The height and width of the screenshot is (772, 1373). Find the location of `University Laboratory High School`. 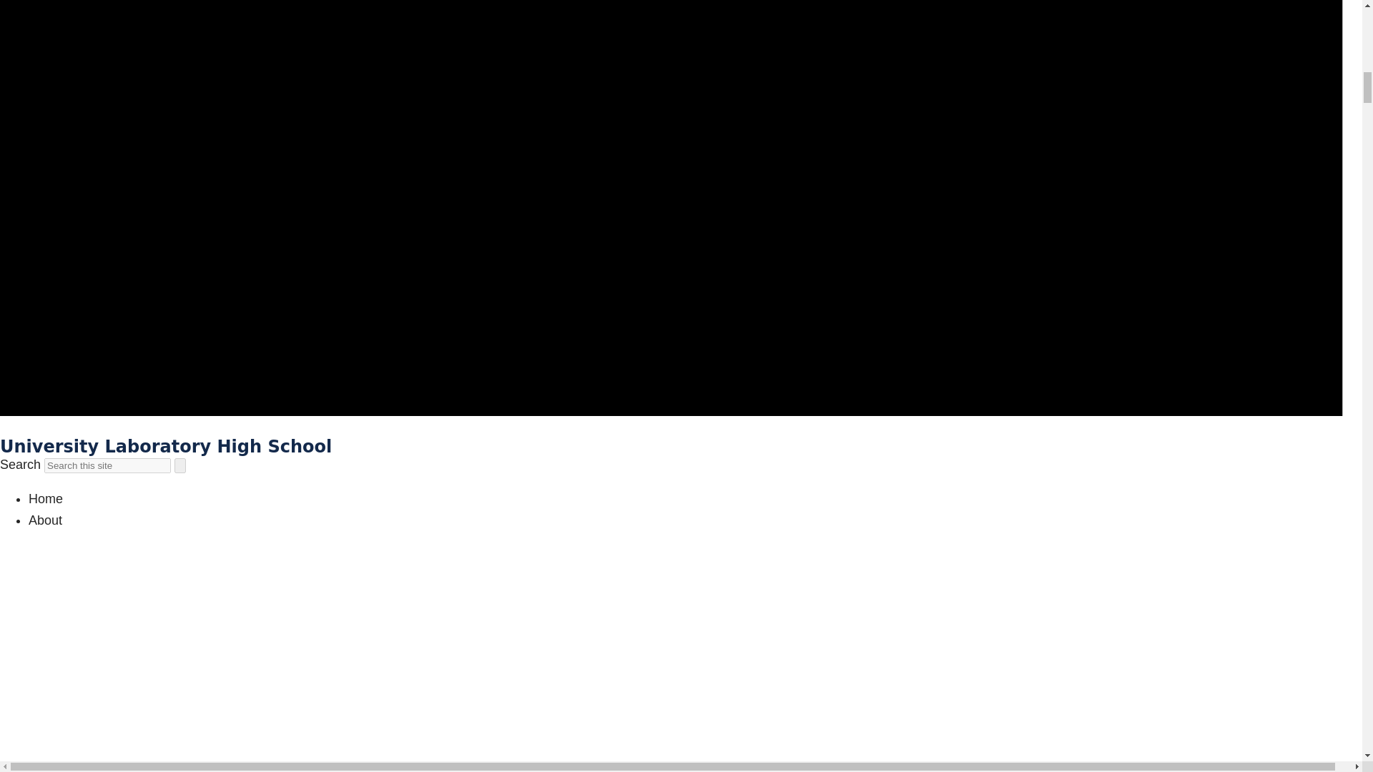

University Laboratory High School is located at coordinates (166, 447).